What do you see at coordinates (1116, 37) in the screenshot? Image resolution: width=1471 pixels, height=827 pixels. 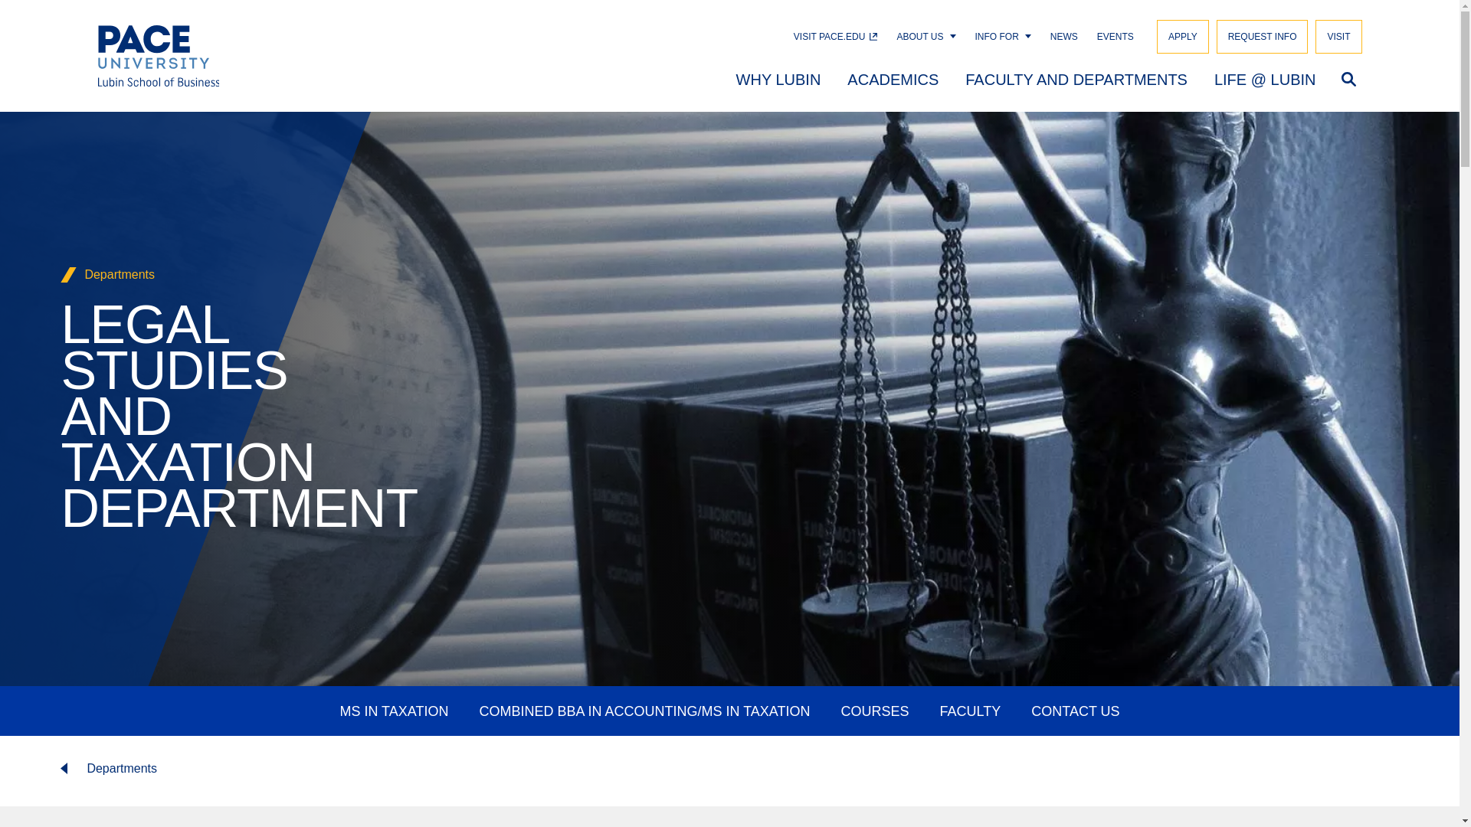 I see `EVENTS` at bounding box center [1116, 37].